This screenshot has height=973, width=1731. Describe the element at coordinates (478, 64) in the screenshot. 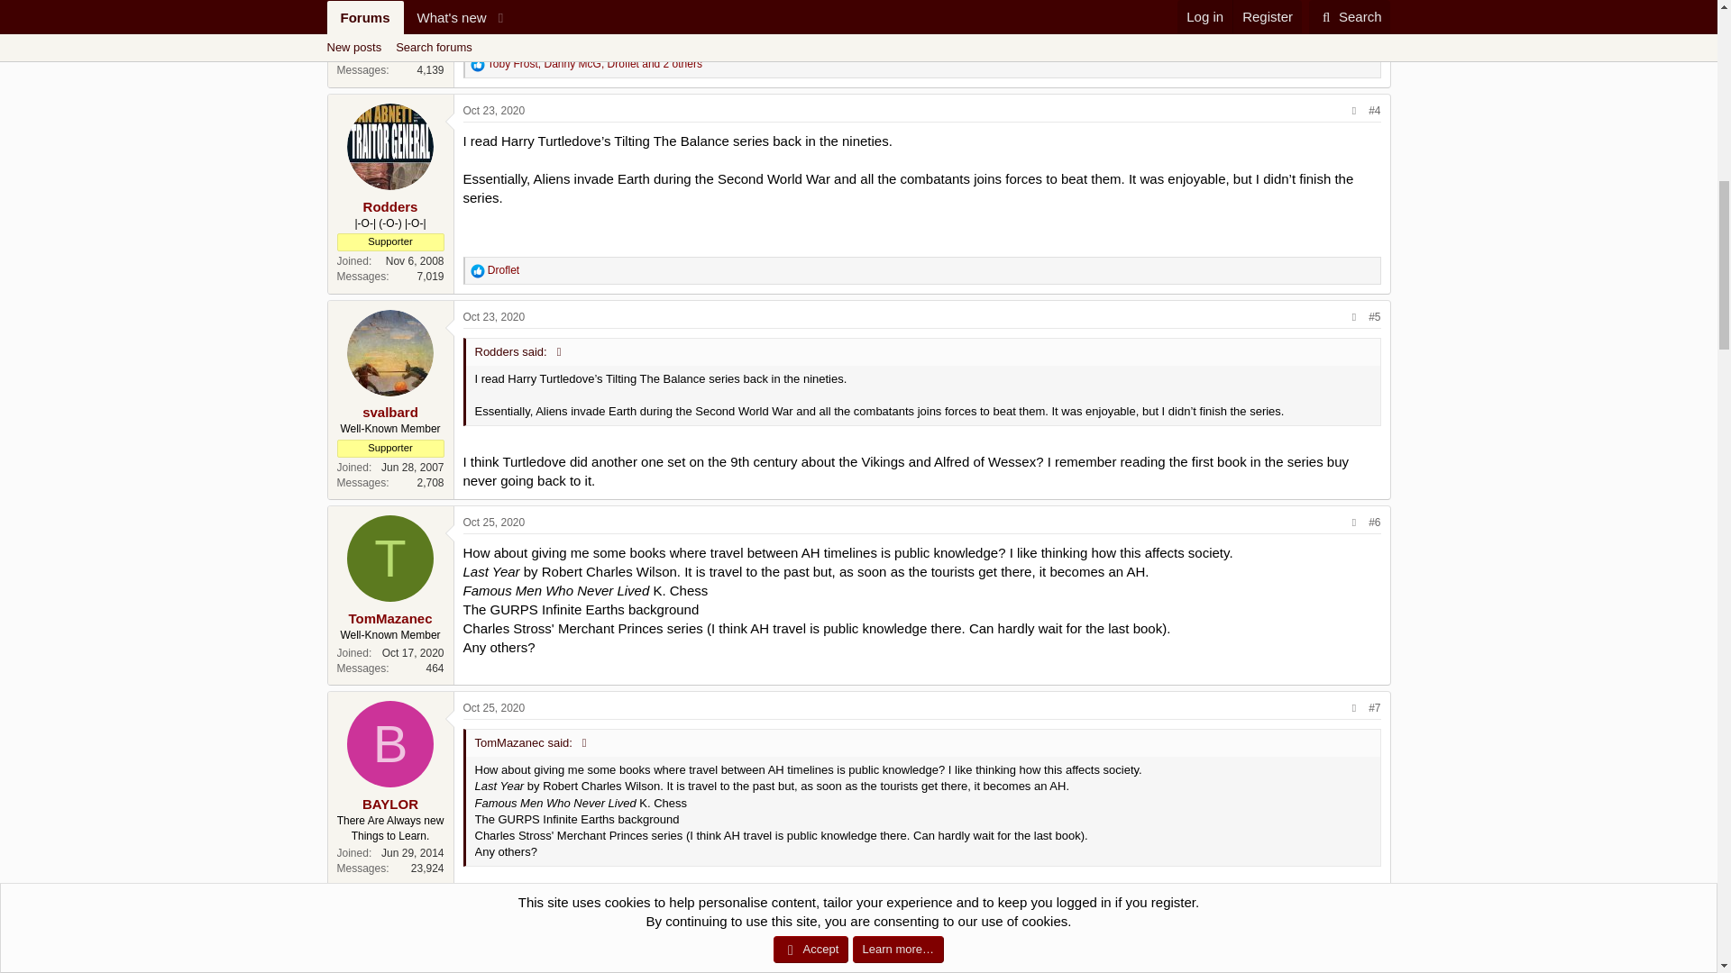

I see `Like` at that location.